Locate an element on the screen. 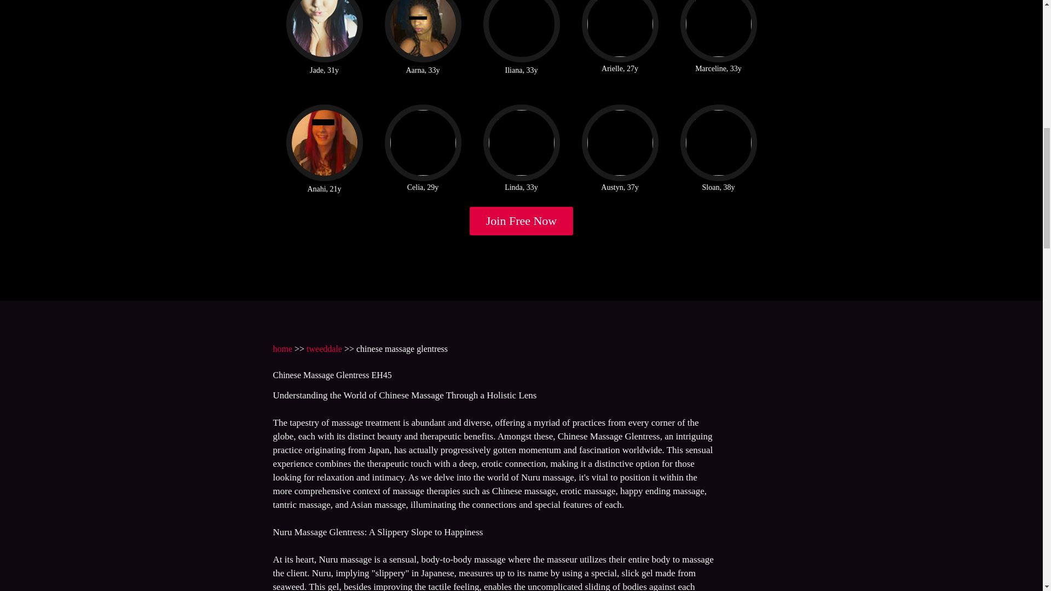 The height and width of the screenshot is (591, 1051). Join Free Now is located at coordinates (522, 221).